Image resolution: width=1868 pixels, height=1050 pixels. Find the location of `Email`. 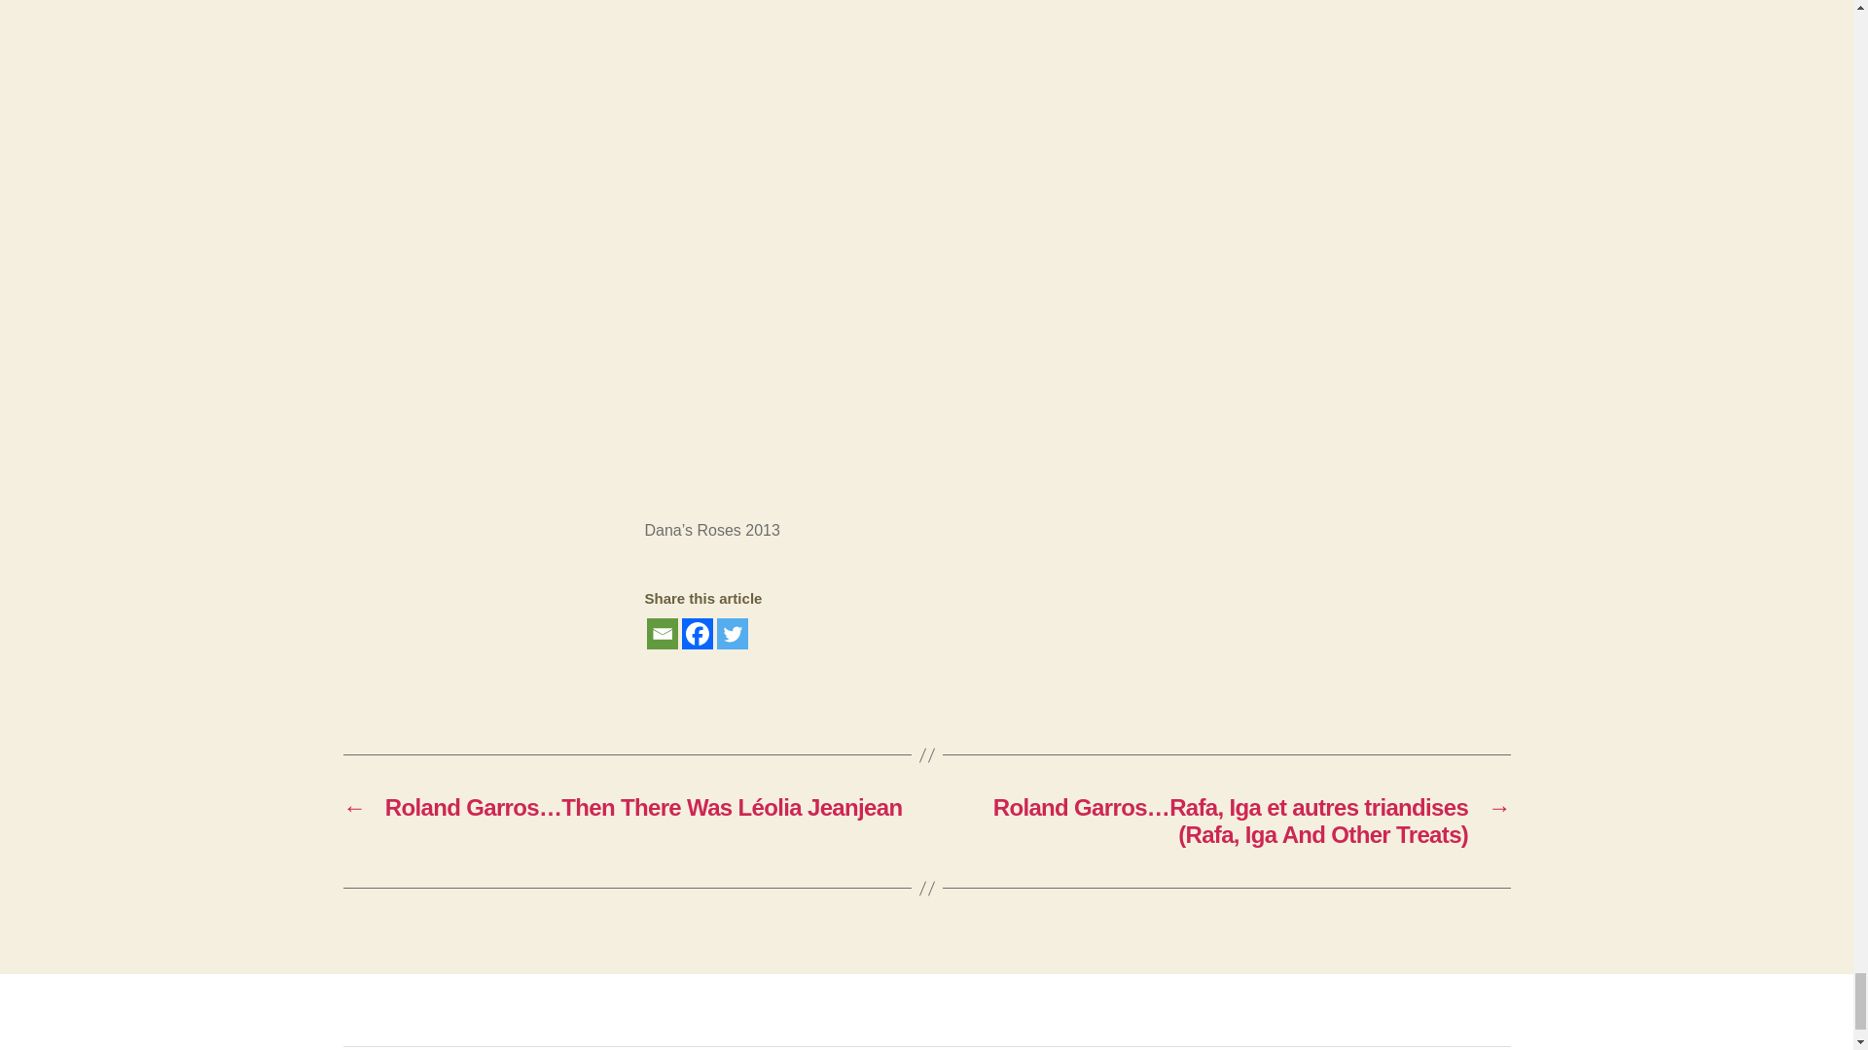

Email is located at coordinates (662, 634).